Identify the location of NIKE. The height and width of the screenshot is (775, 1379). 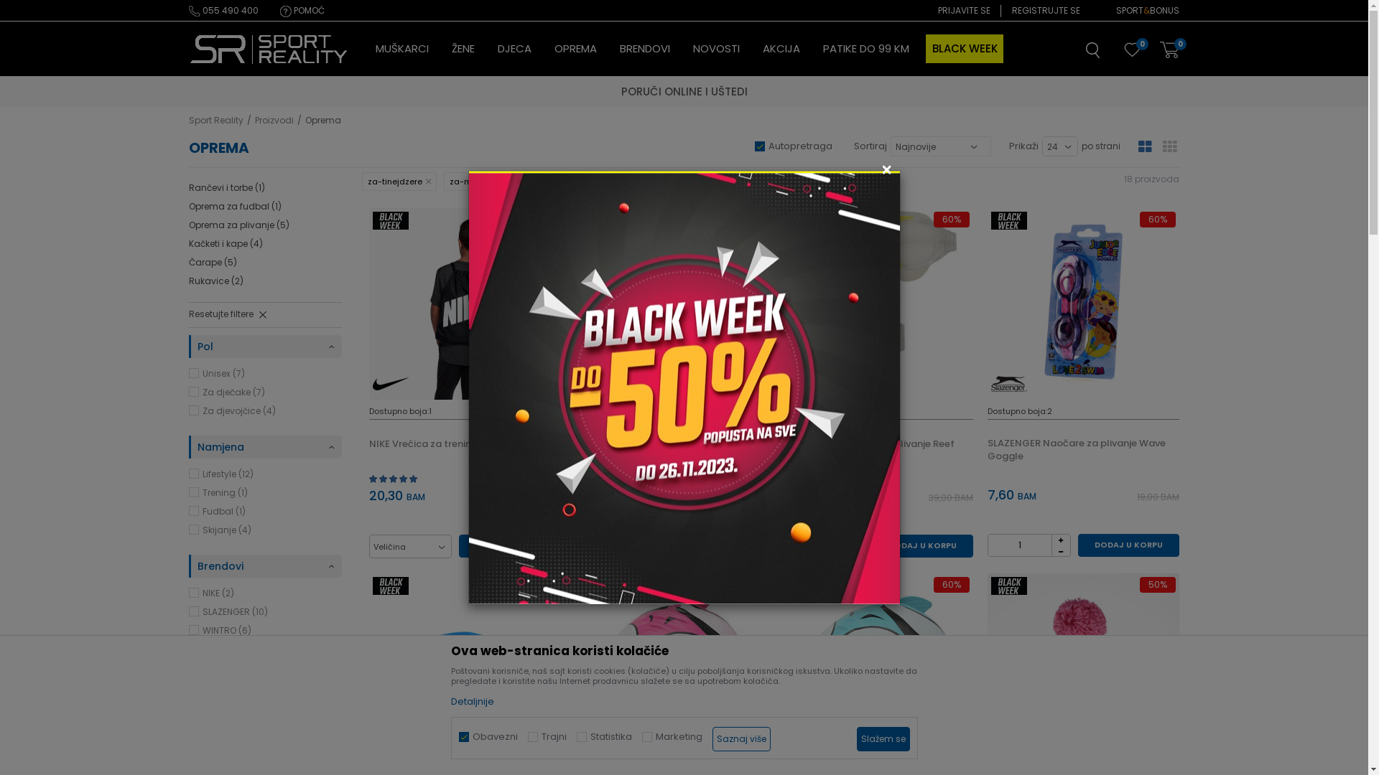
(597, 385).